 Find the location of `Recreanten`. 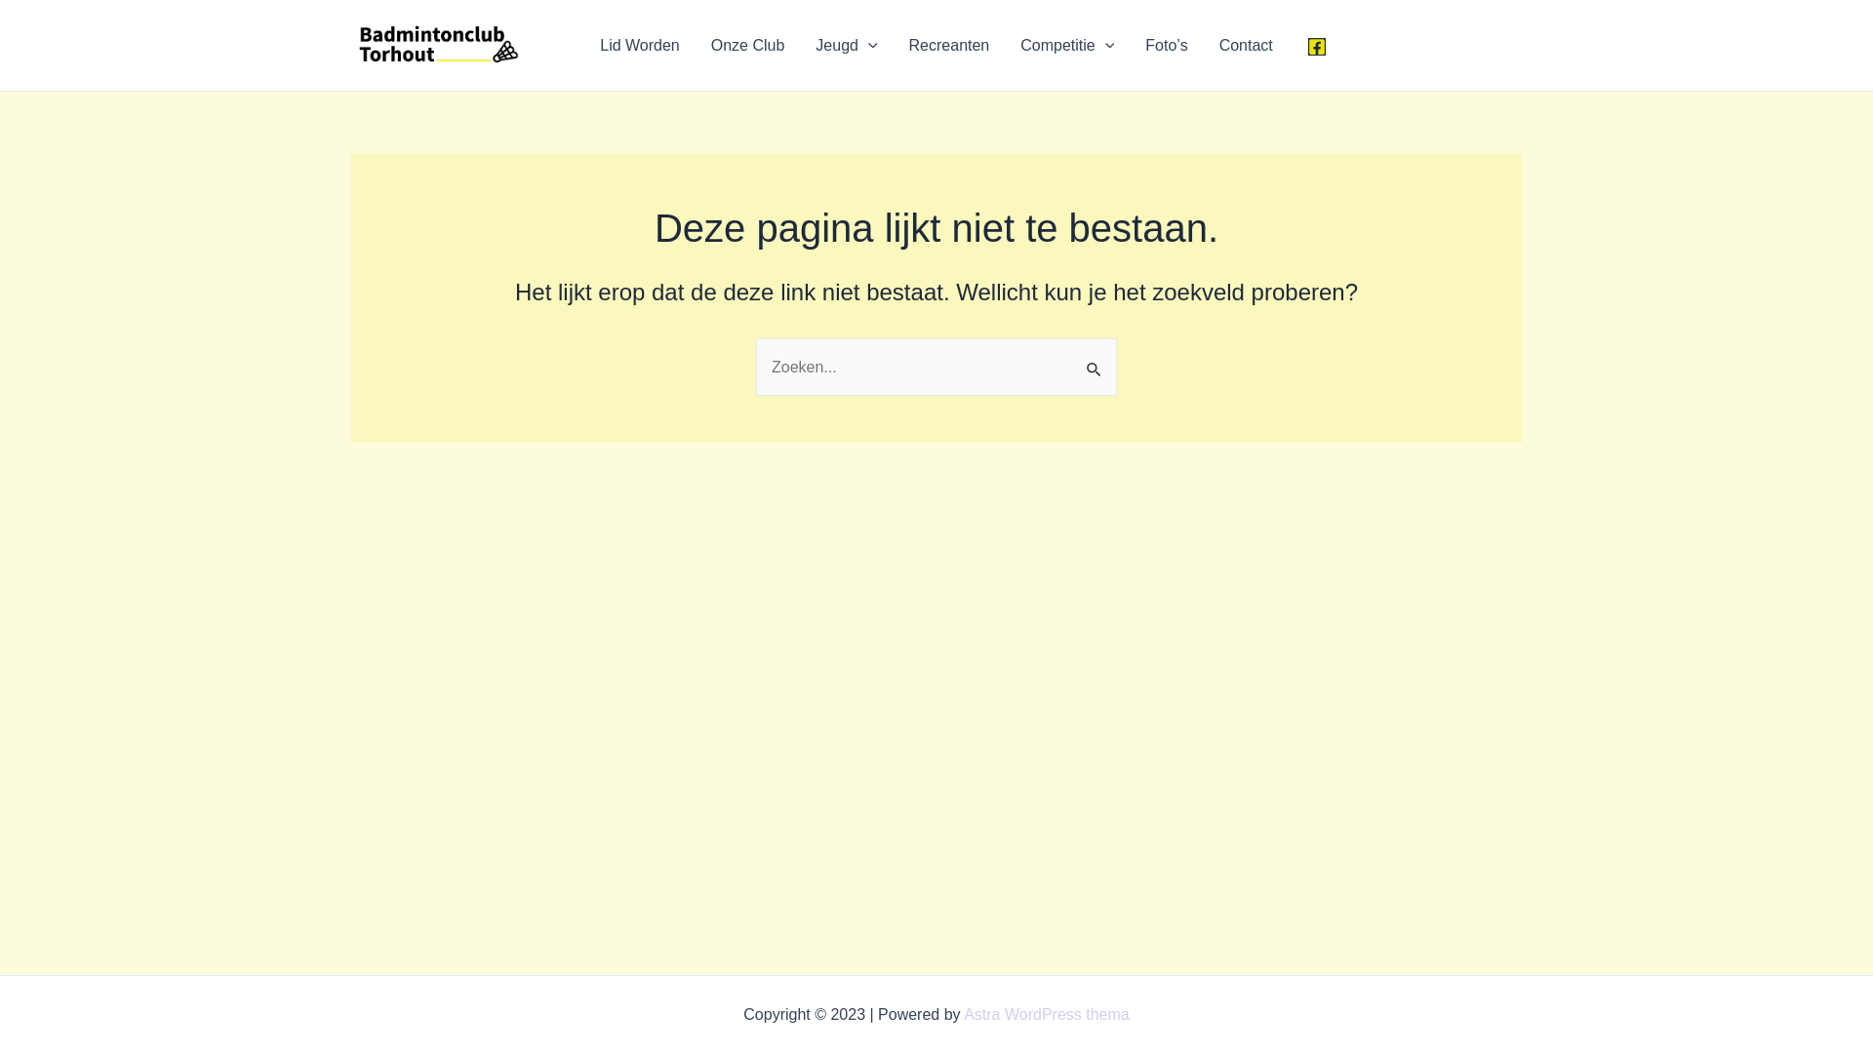

Recreanten is located at coordinates (950, 46).